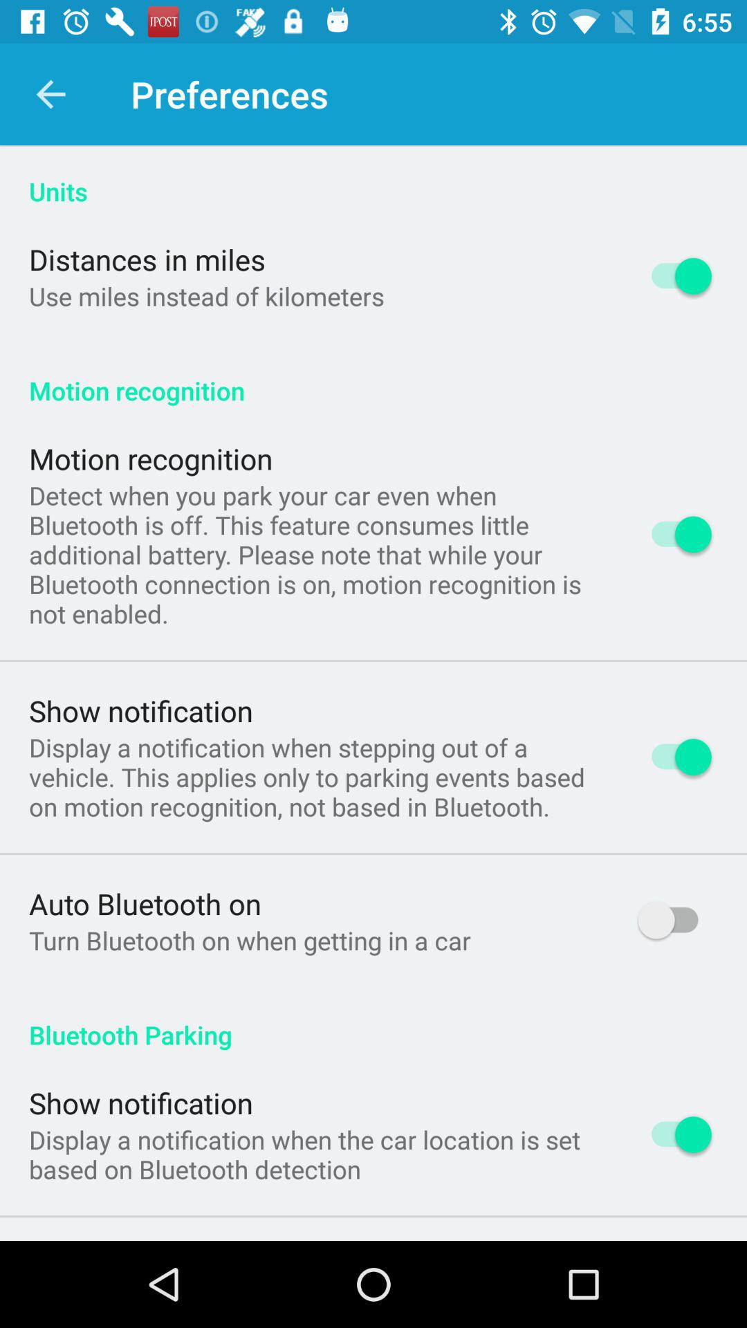  What do you see at coordinates (51, 94) in the screenshot?
I see `back` at bounding box center [51, 94].